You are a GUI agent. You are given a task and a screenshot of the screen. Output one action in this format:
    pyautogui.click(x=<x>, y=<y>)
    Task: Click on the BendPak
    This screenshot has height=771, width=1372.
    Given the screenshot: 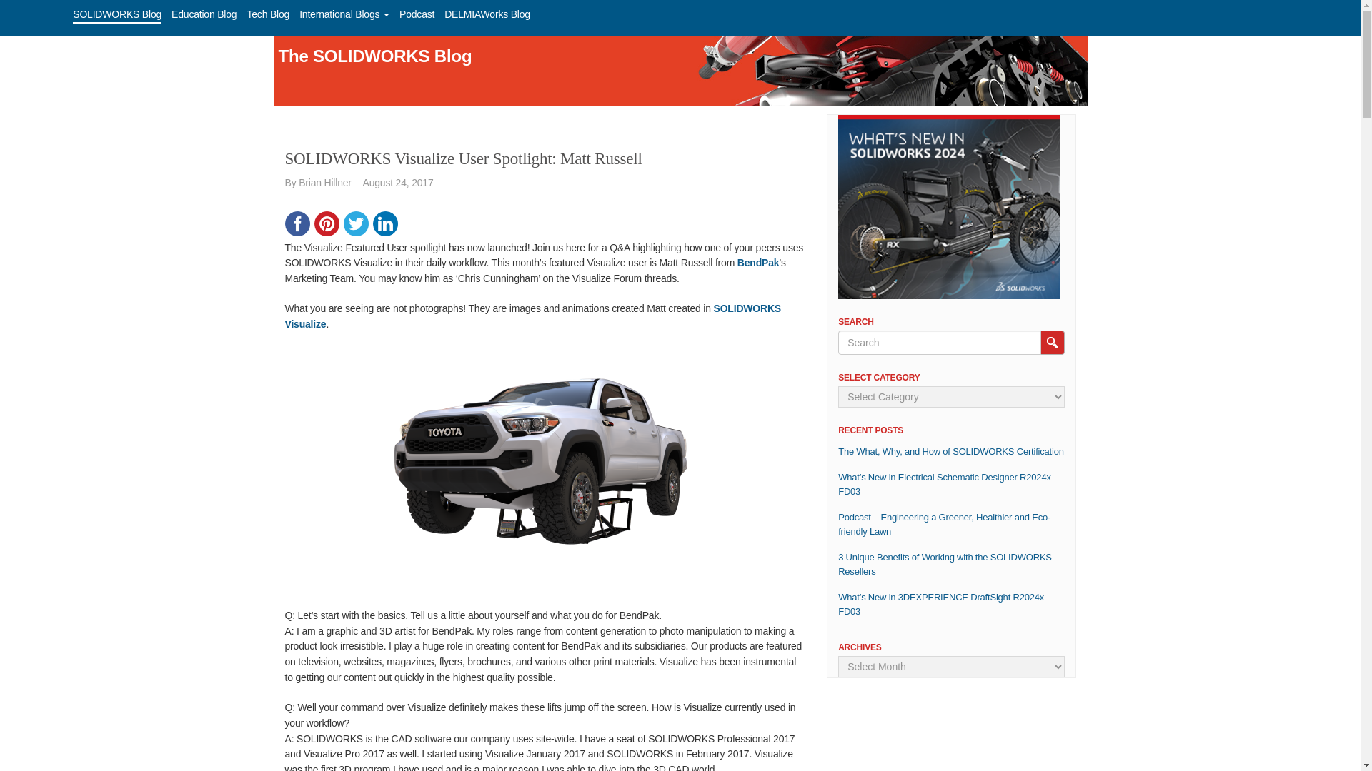 What is the action you would take?
    pyautogui.click(x=758, y=262)
    